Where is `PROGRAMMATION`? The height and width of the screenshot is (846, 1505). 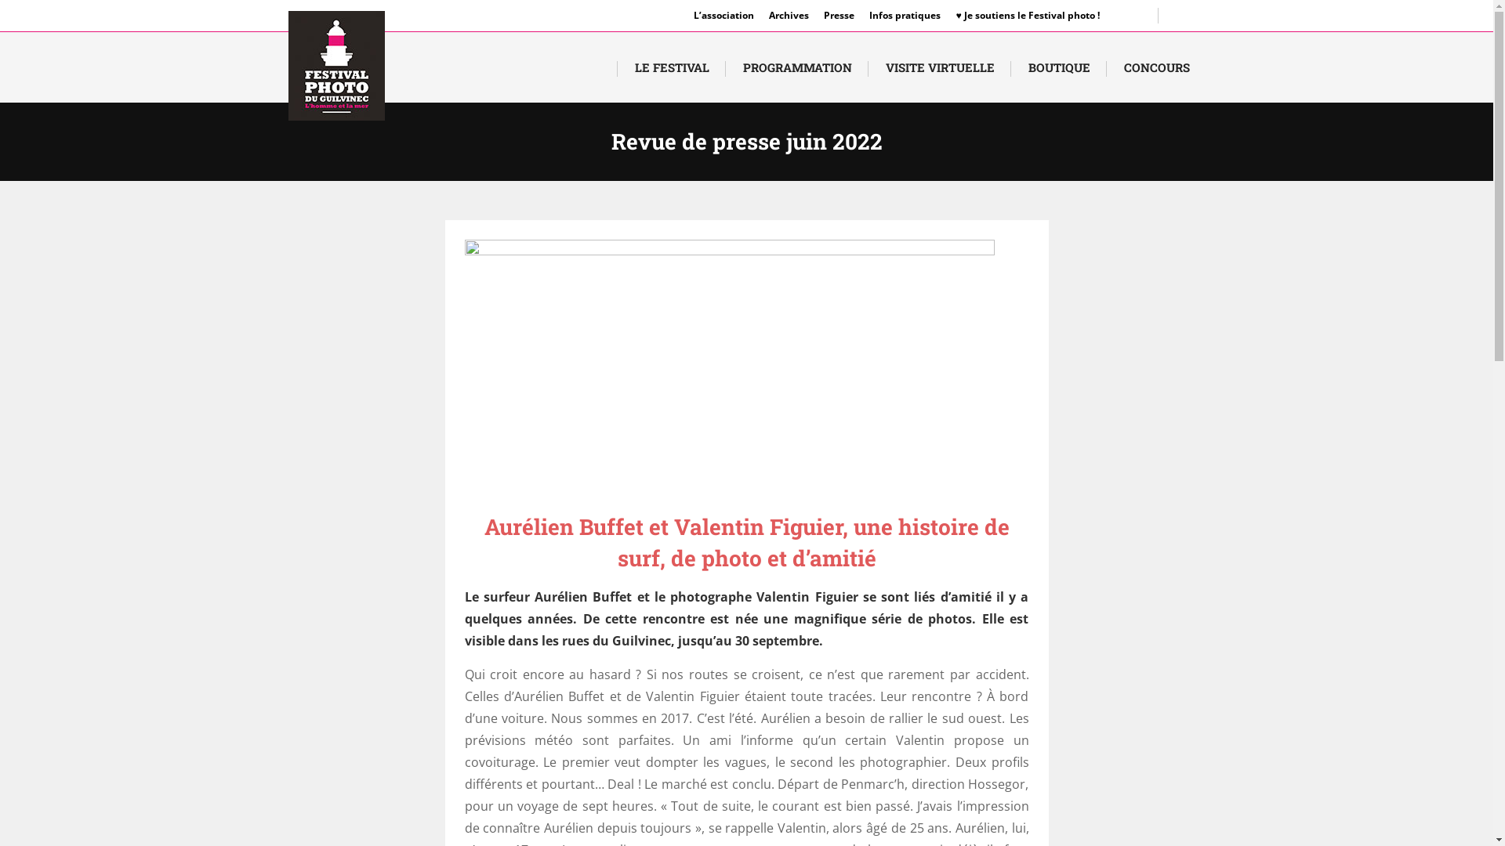 PROGRAMMATION is located at coordinates (798, 67).